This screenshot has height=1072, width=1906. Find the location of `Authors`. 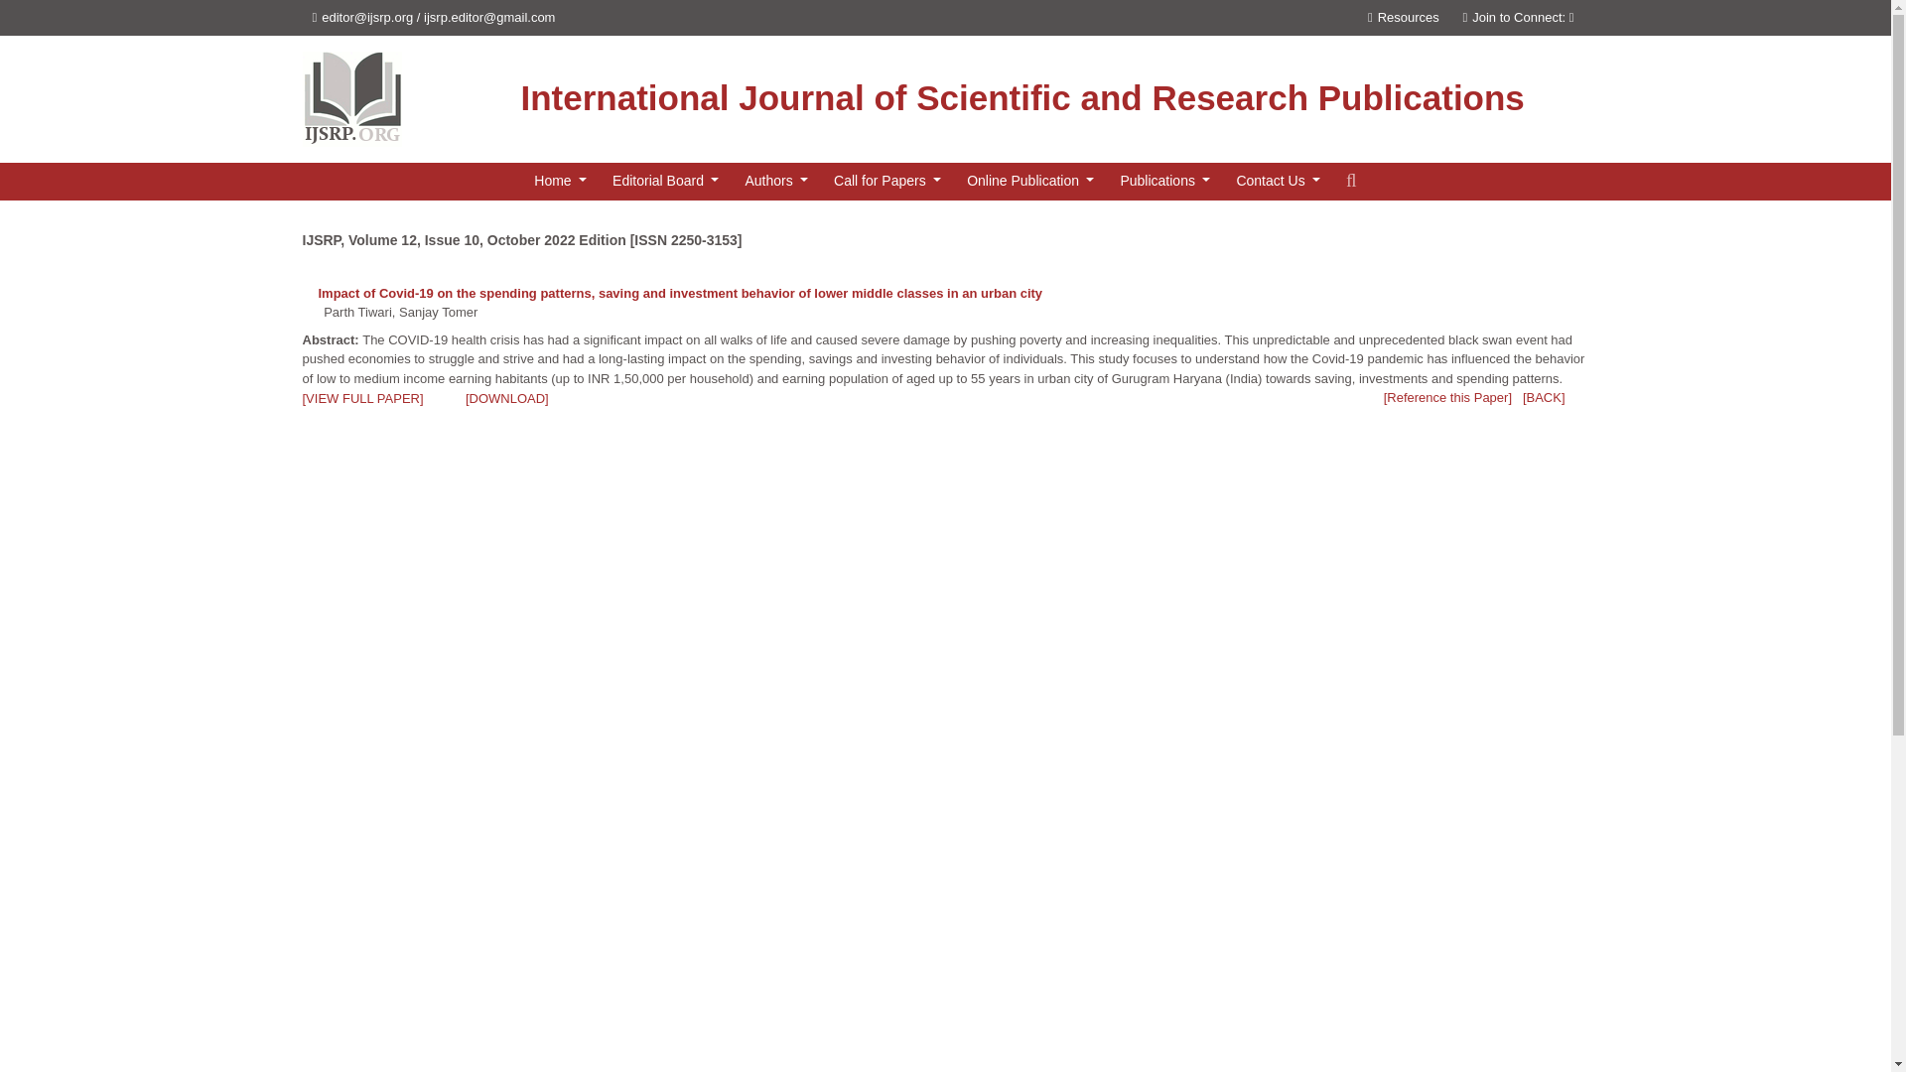

Authors is located at coordinates (775, 181).